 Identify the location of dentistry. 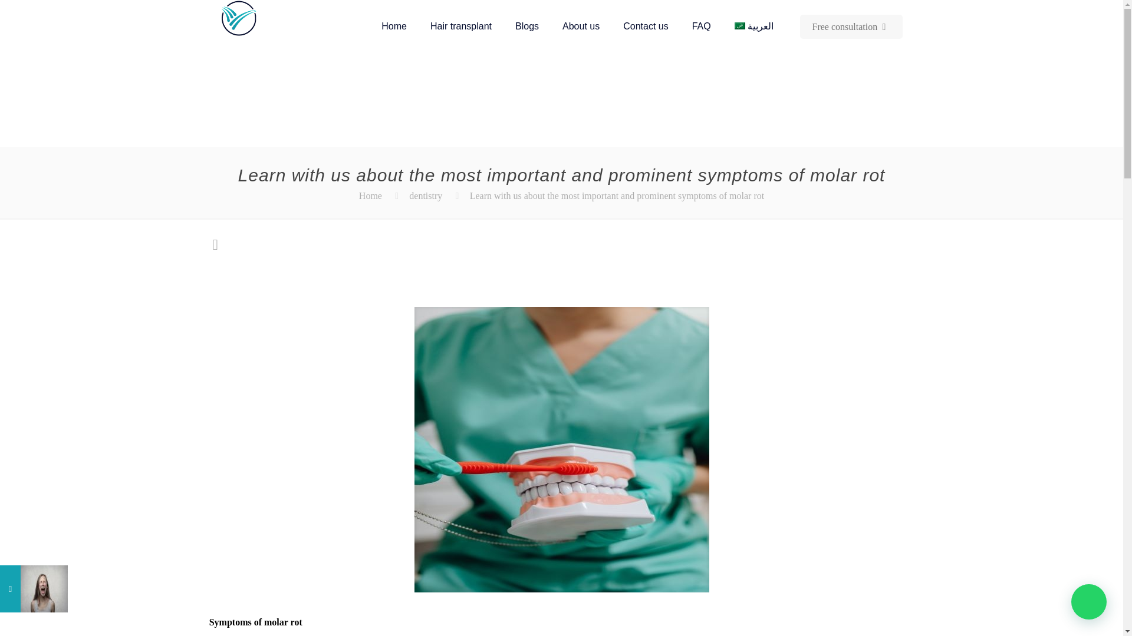
(426, 196).